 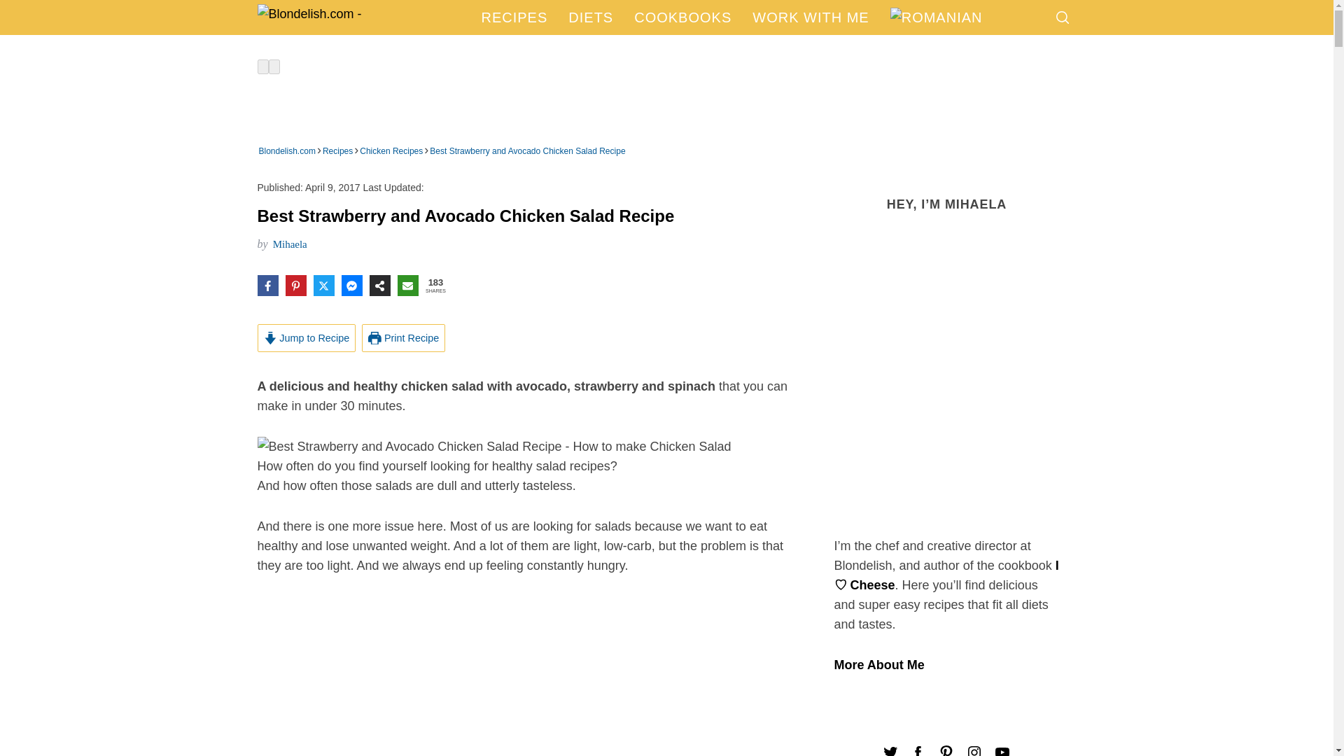 I want to click on Go to the Chicken Recipes category archives., so click(x=391, y=150).